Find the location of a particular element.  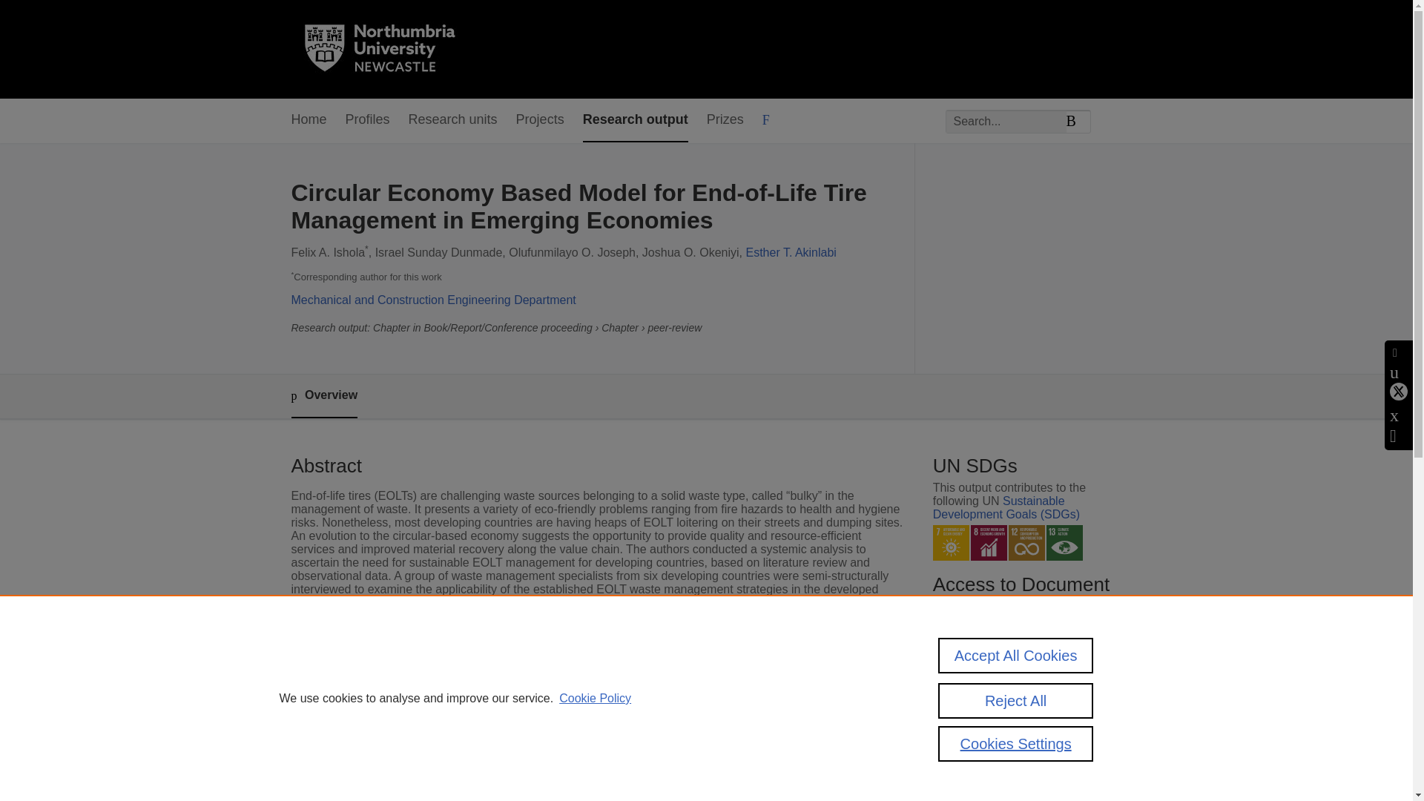

Esther T. Akinlabi is located at coordinates (791, 252).